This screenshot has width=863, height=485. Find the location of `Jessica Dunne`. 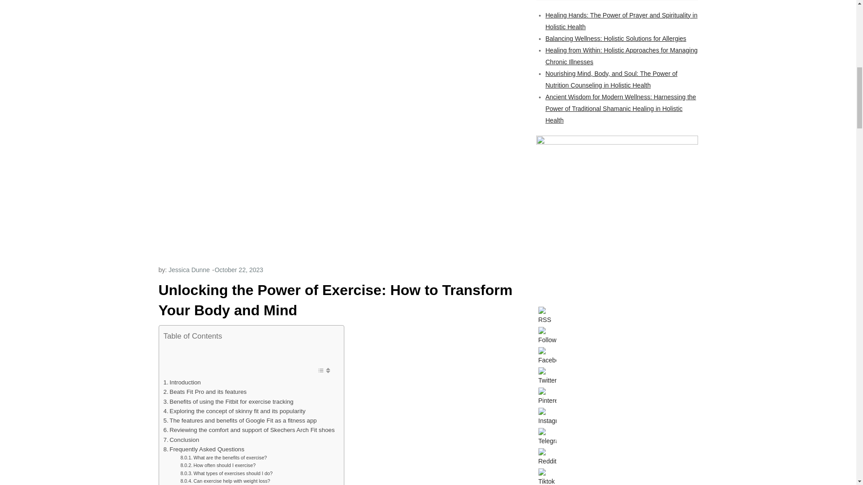

Jessica Dunne is located at coordinates (189, 269).